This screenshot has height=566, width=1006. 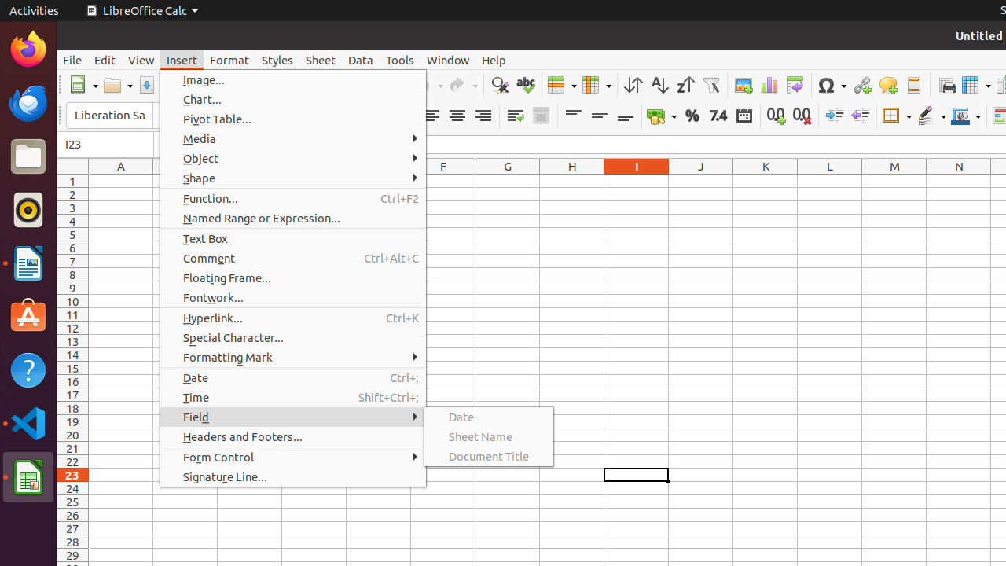 What do you see at coordinates (361, 60) in the screenshot?
I see `Data` at bounding box center [361, 60].